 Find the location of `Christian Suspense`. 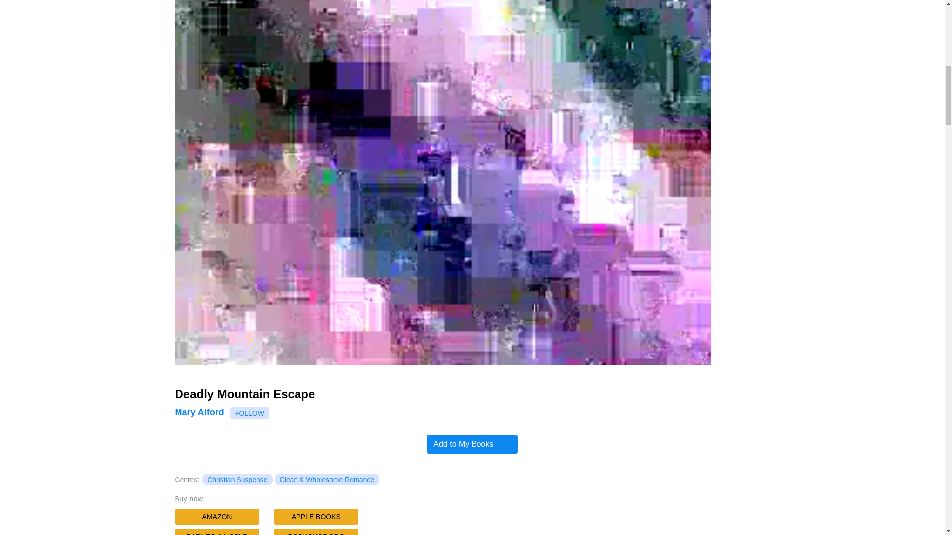

Christian Suspense is located at coordinates (237, 479).